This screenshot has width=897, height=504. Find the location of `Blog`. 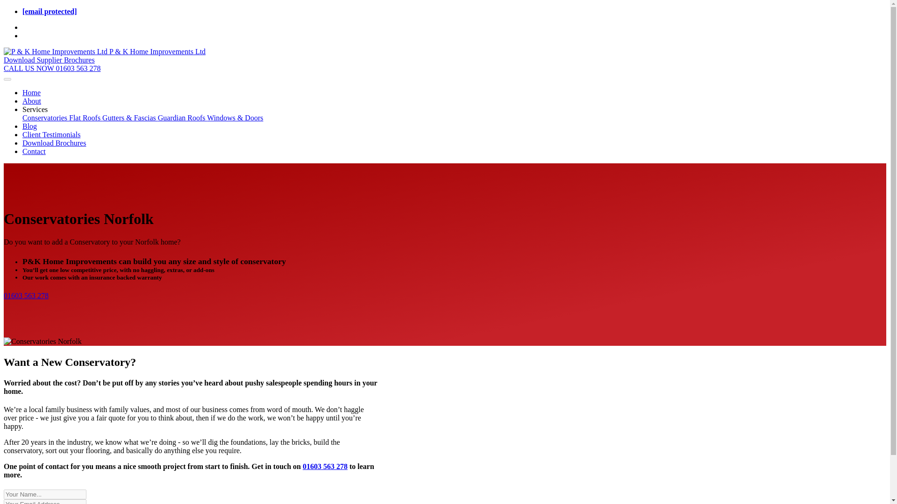

Blog is located at coordinates (29, 126).